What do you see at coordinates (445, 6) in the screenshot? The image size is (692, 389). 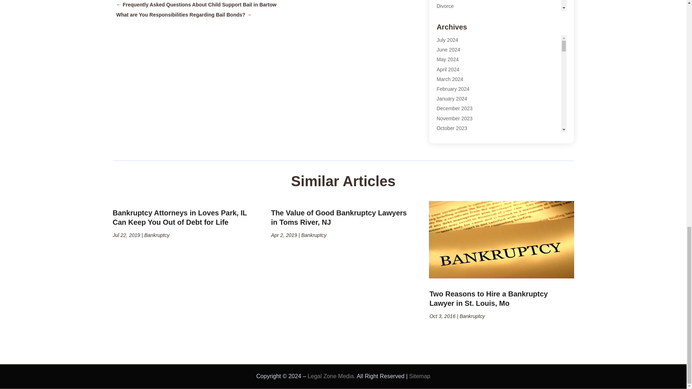 I see `Divorce` at bounding box center [445, 6].